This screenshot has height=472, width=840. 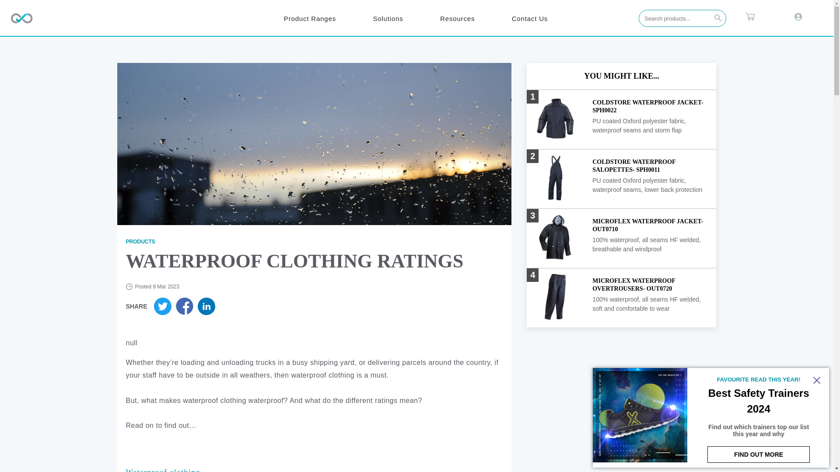 I want to click on Facebook, so click(x=186, y=306).